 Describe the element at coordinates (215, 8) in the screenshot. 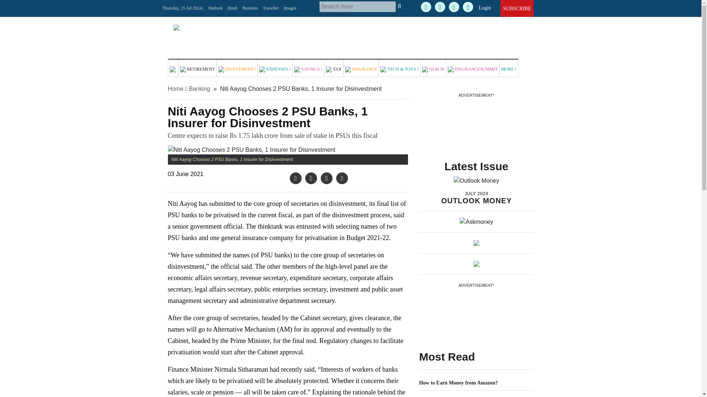

I see `Outlook` at that location.